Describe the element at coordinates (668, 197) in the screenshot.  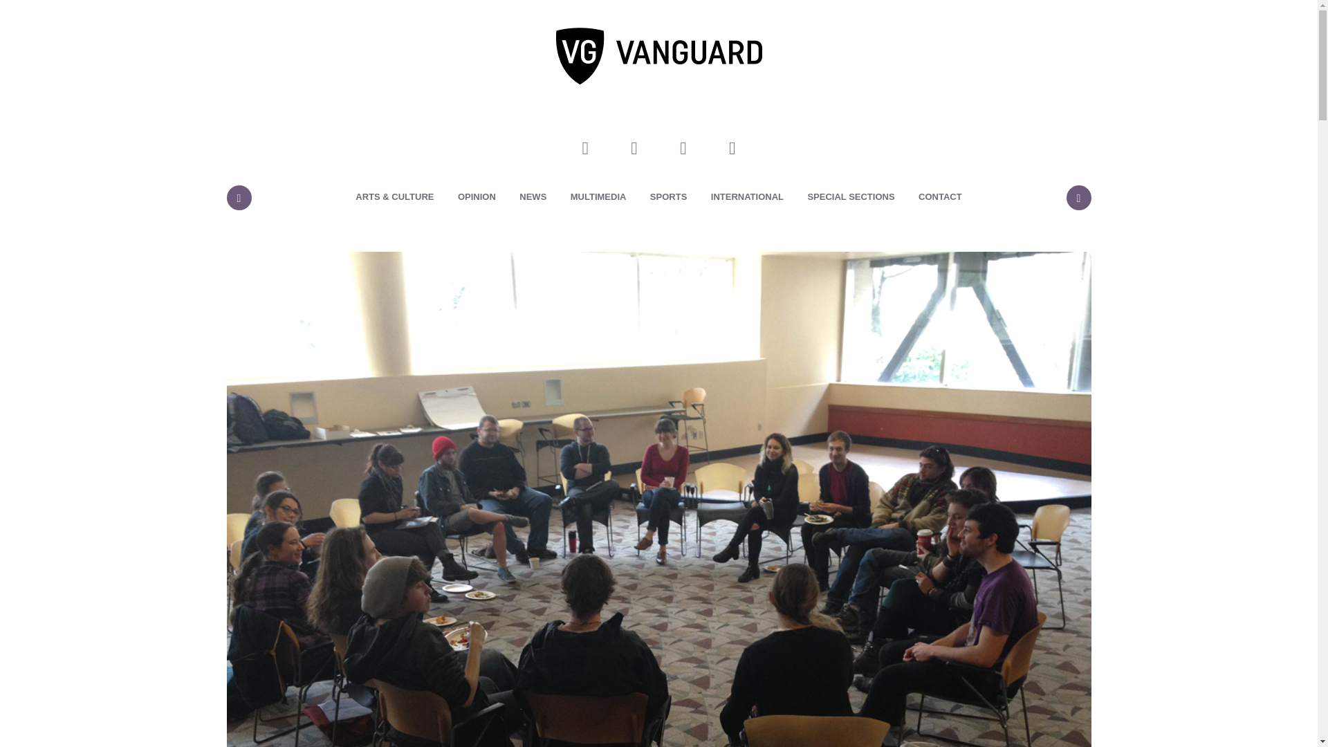
I see `SPORTS` at that location.